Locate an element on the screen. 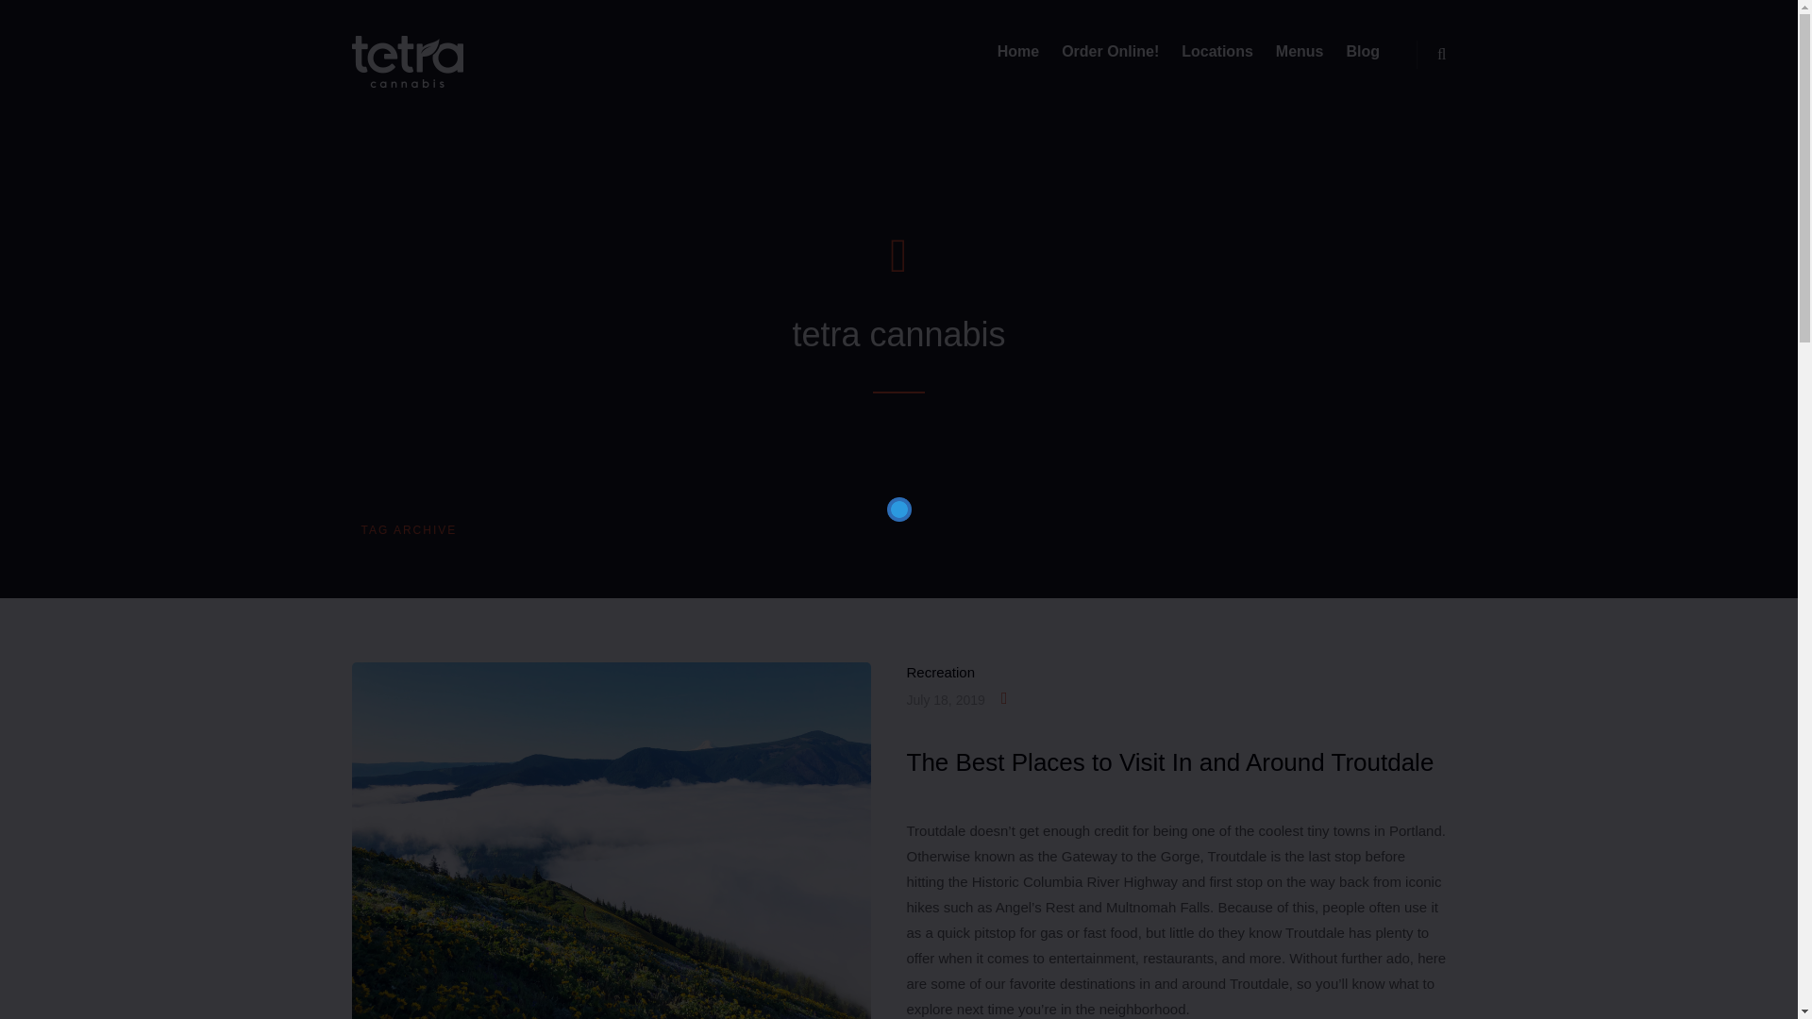 Image resolution: width=1812 pixels, height=1019 pixels. The Best Places to Visit In and Around Troutdale is located at coordinates (1169, 761).